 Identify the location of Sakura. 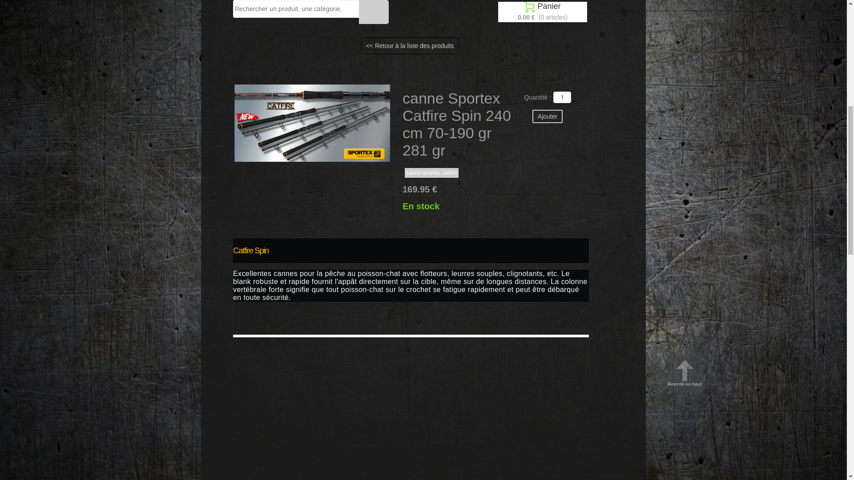
(373, 88).